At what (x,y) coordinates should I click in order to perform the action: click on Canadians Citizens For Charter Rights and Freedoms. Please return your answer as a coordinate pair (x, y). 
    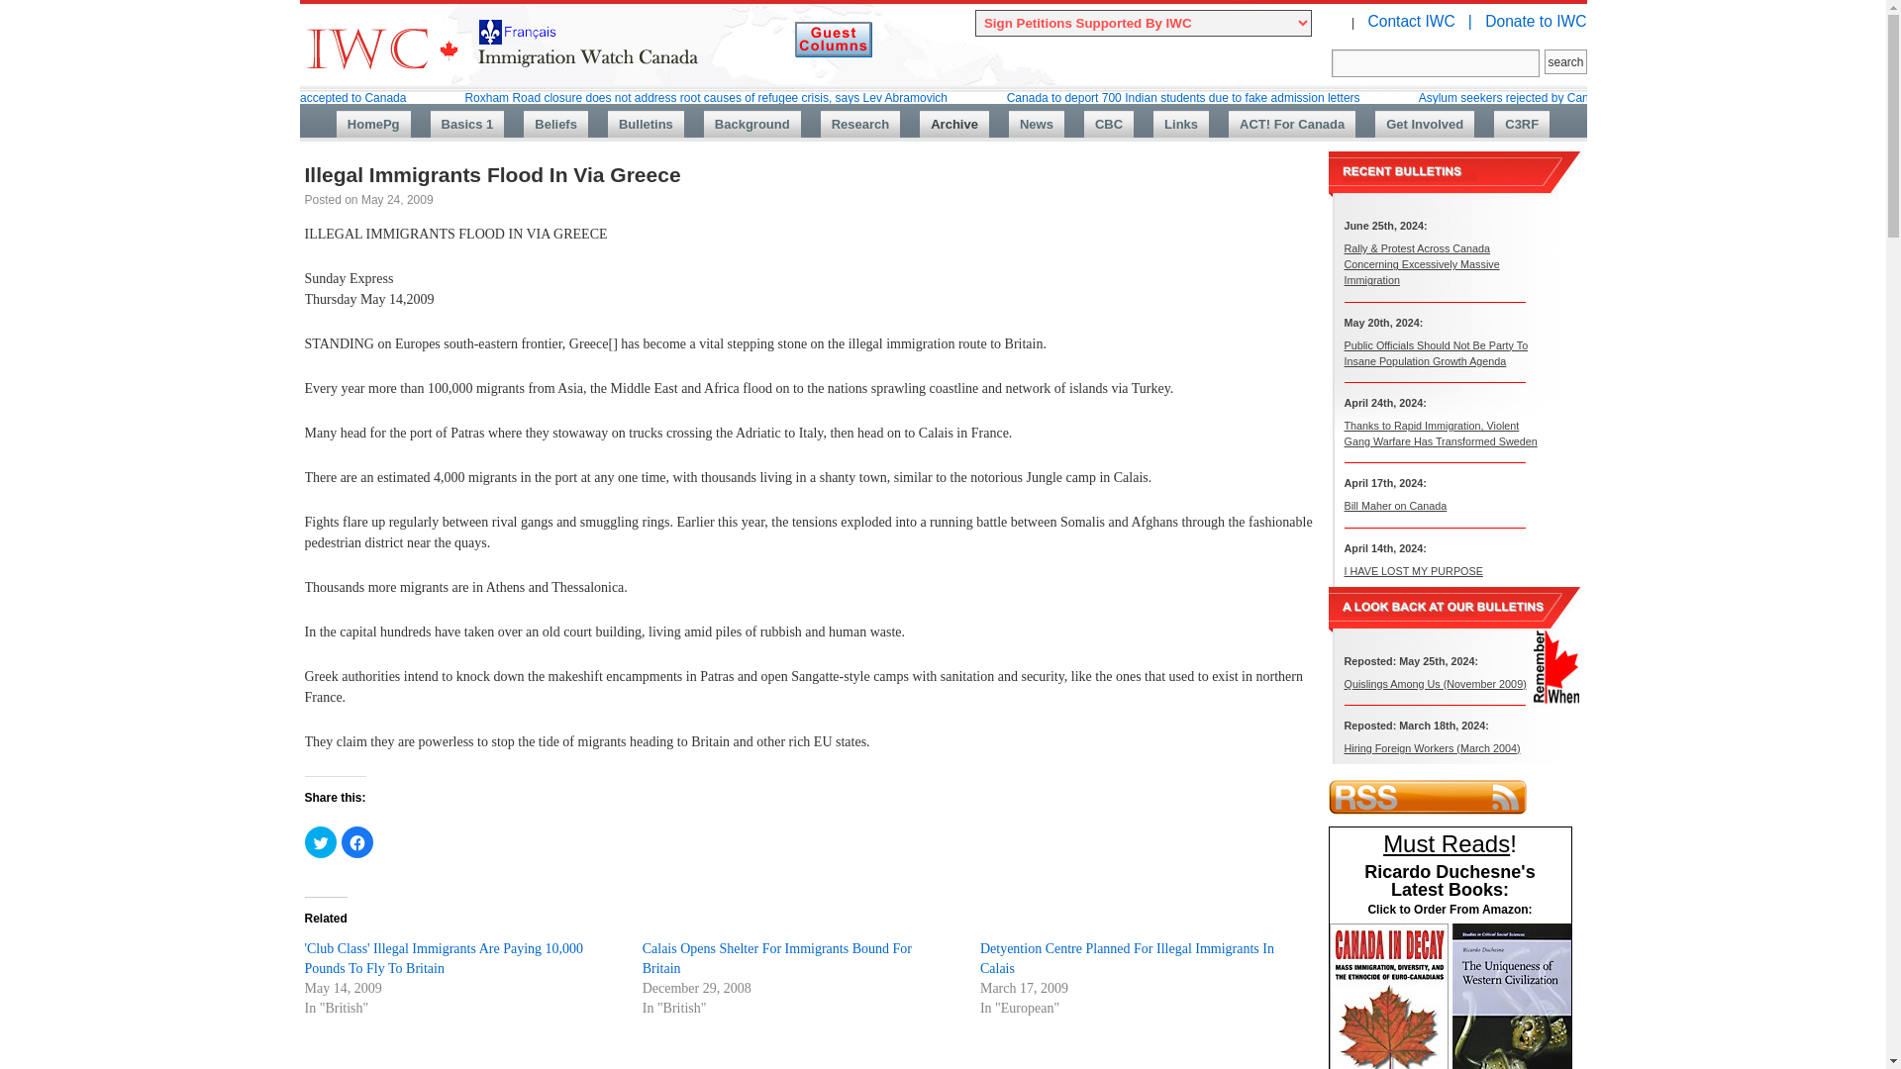
    Looking at the image, I should click on (1521, 125).